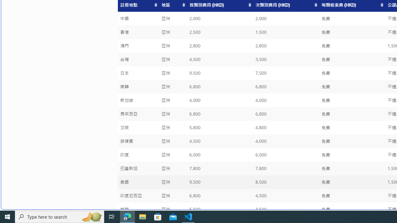 The width and height of the screenshot is (397, 223). Describe the element at coordinates (220, 32) in the screenshot. I see `2,500` at that location.